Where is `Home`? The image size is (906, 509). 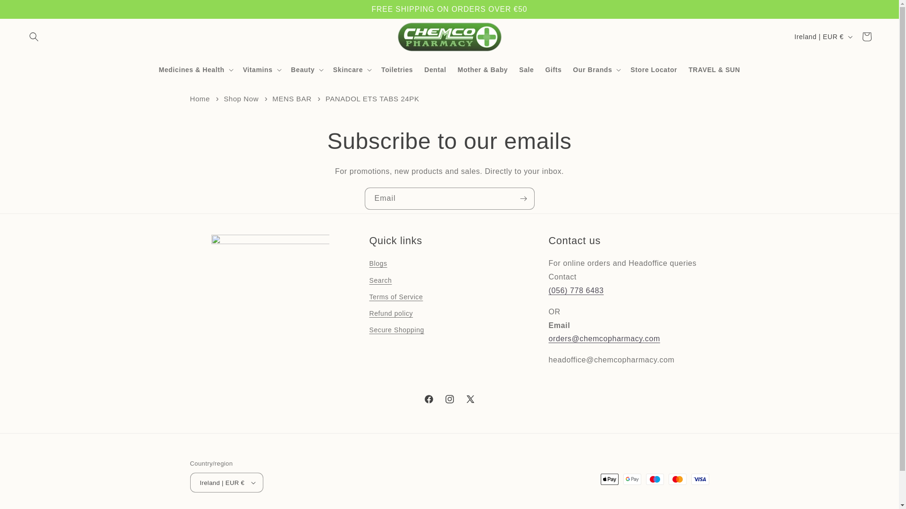
Home is located at coordinates (199, 99).